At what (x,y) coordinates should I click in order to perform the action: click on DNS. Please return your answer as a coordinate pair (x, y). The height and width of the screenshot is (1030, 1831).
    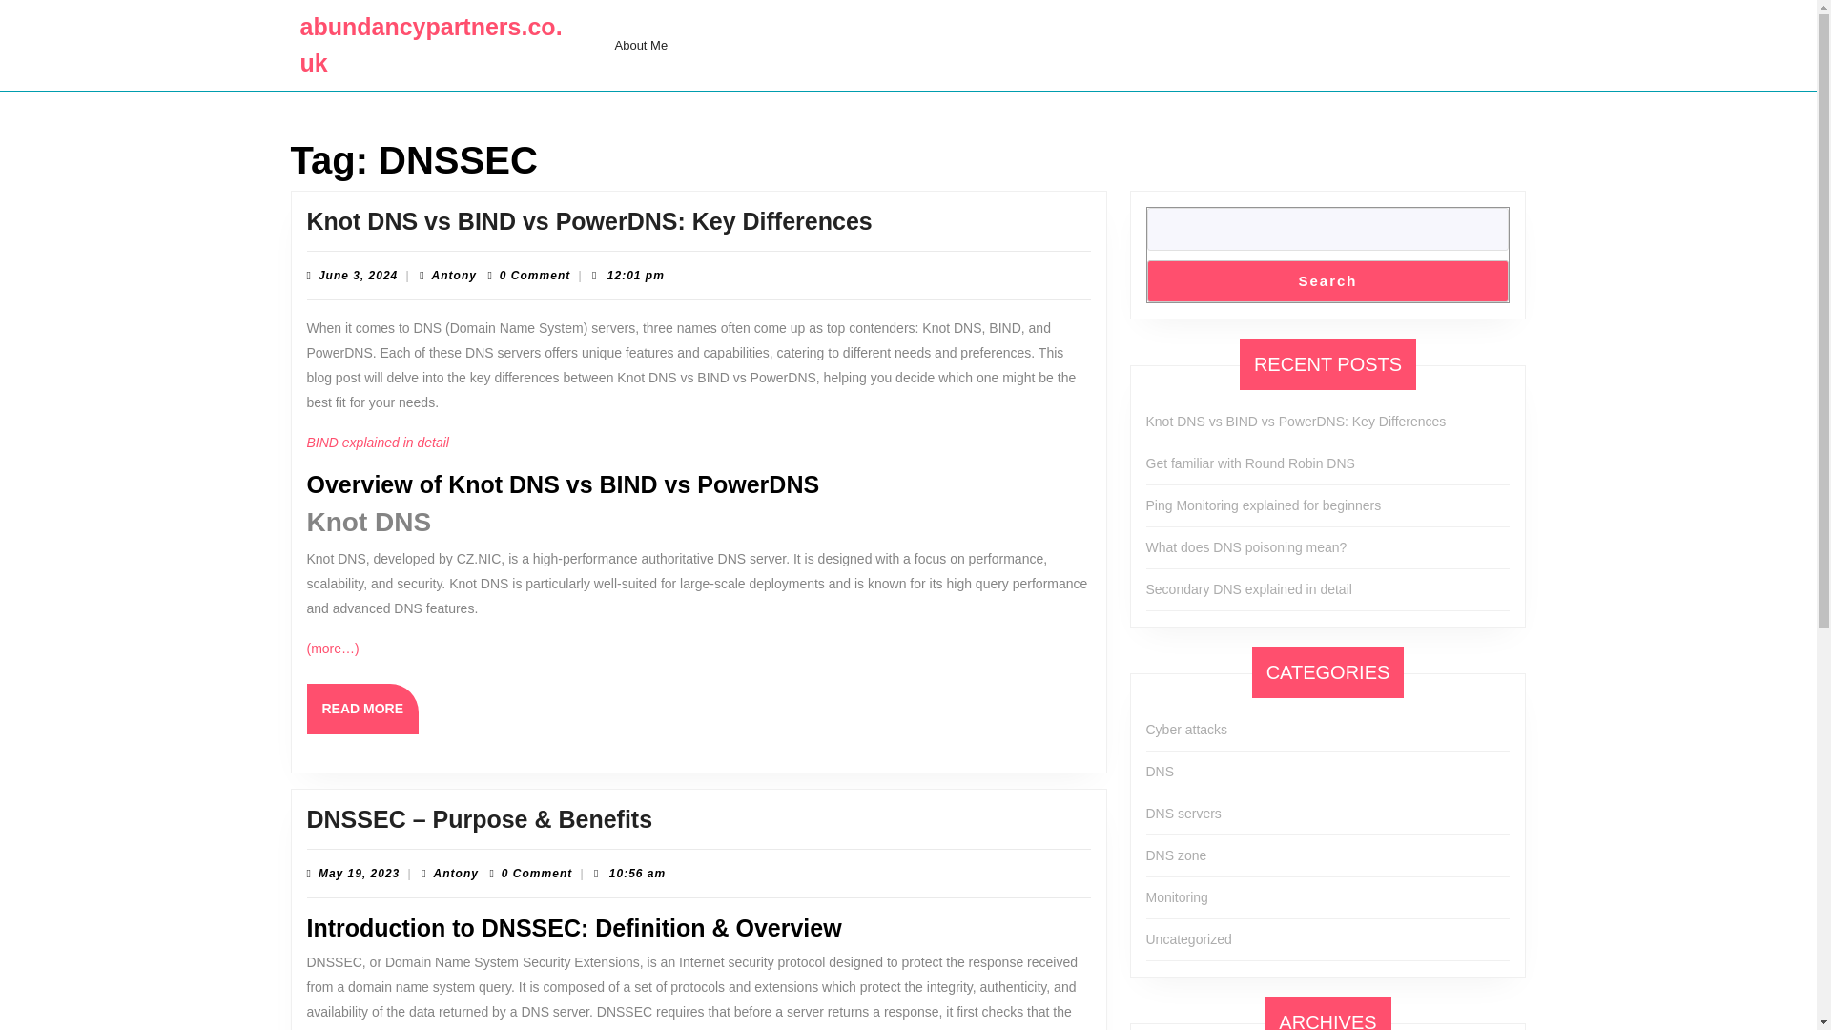
    Looking at the image, I should click on (1160, 771).